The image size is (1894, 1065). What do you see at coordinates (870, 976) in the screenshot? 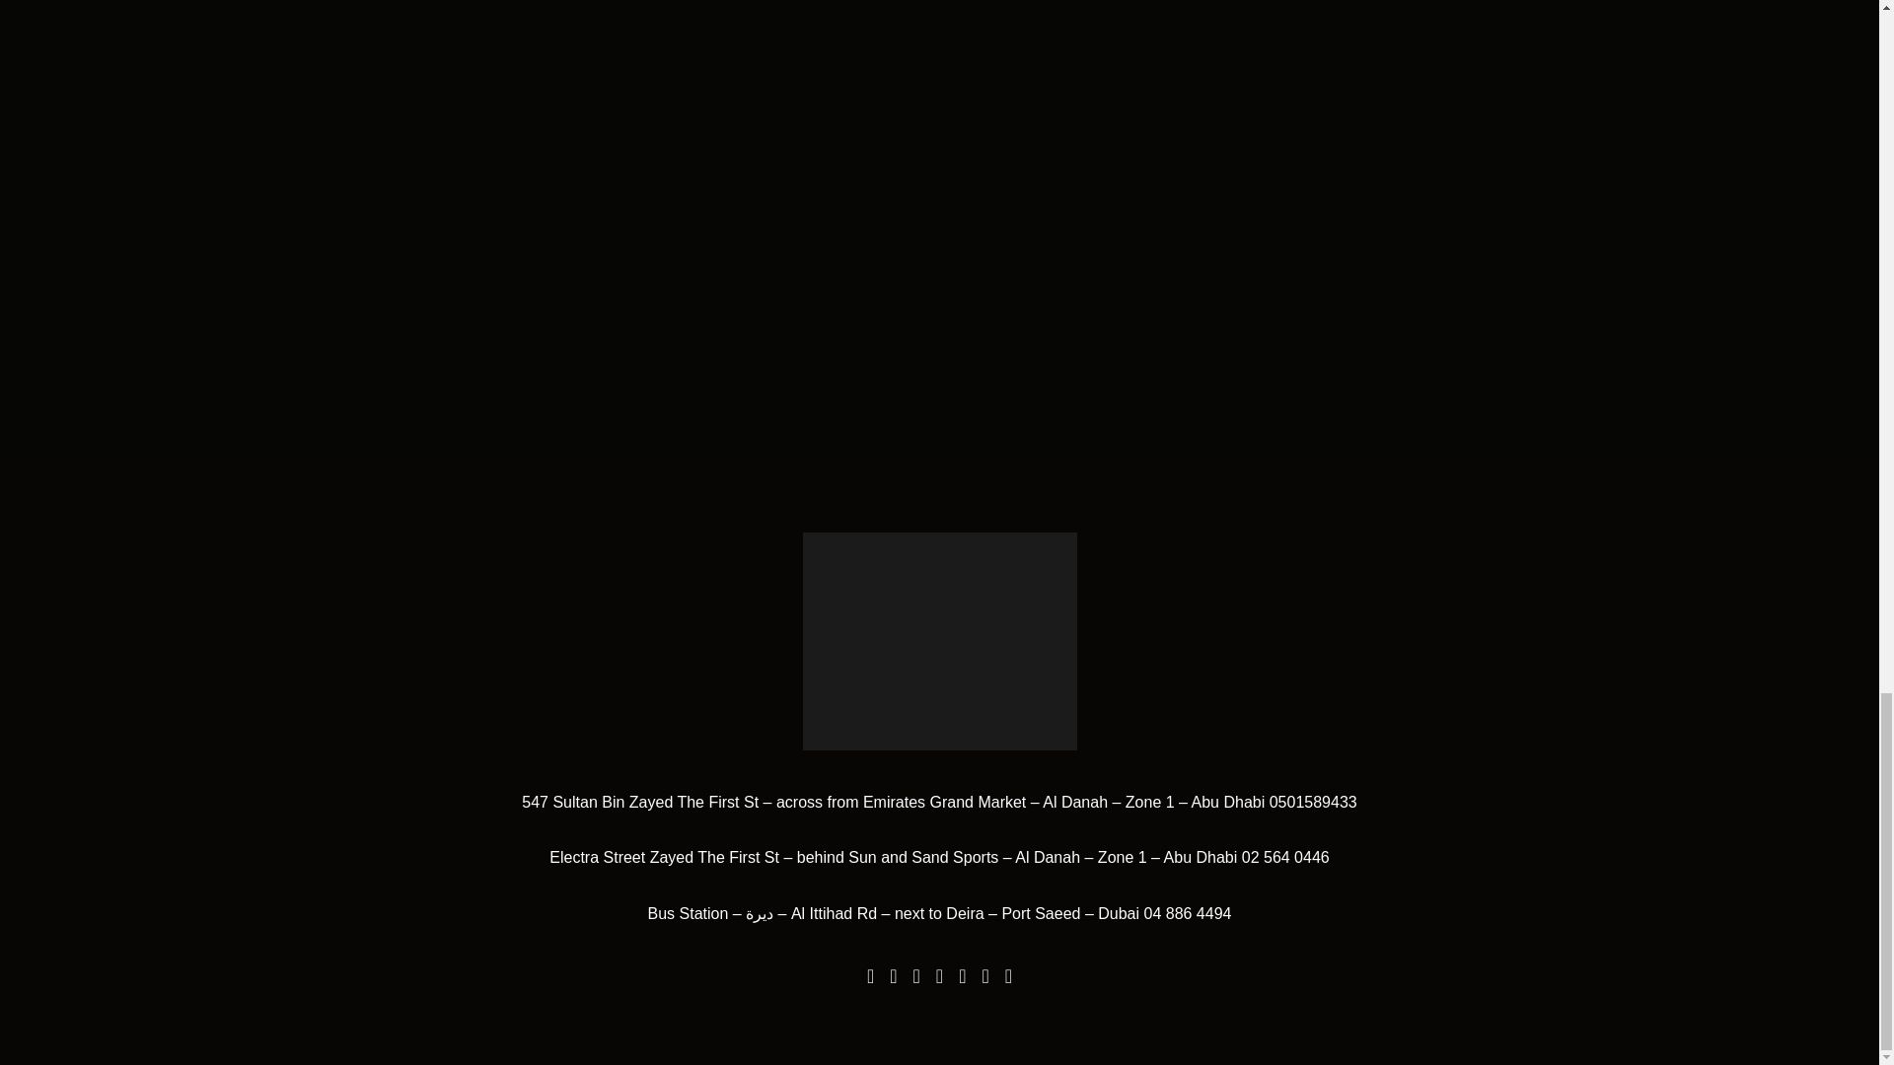
I see `Facebook` at bounding box center [870, 976].